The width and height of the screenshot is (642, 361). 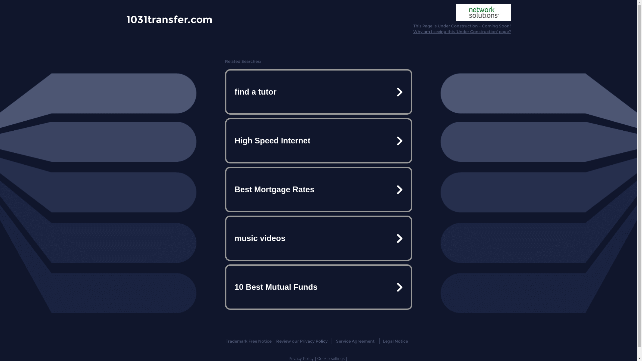 I want to click on Best Mortgage Rates, so click(x=318, y=190).